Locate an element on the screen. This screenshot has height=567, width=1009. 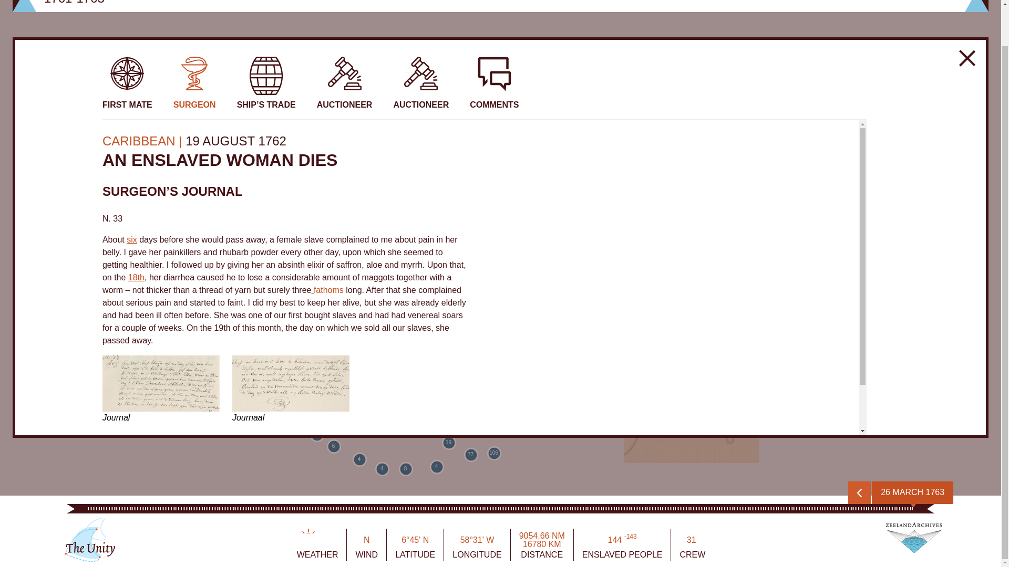
Zoom in is located at coordinates (24, 31).